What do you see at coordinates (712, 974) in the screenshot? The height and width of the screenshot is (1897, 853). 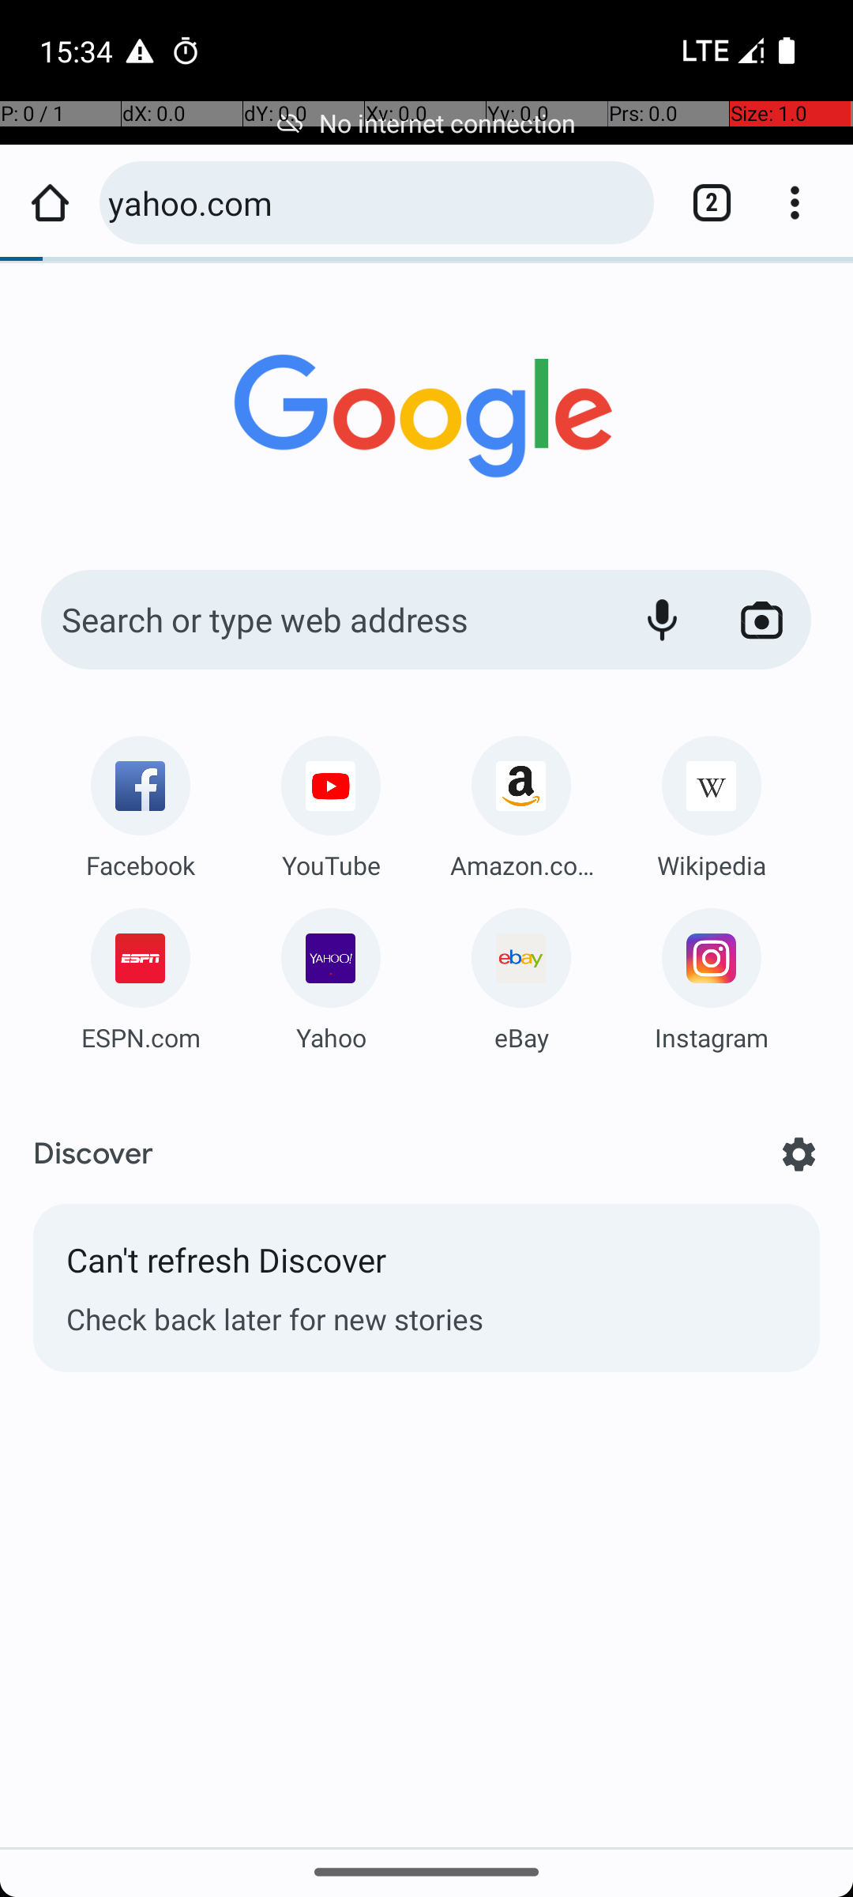 I see `Navigate: Instagram: www.instagram.com` at bounding box center [712, 974].